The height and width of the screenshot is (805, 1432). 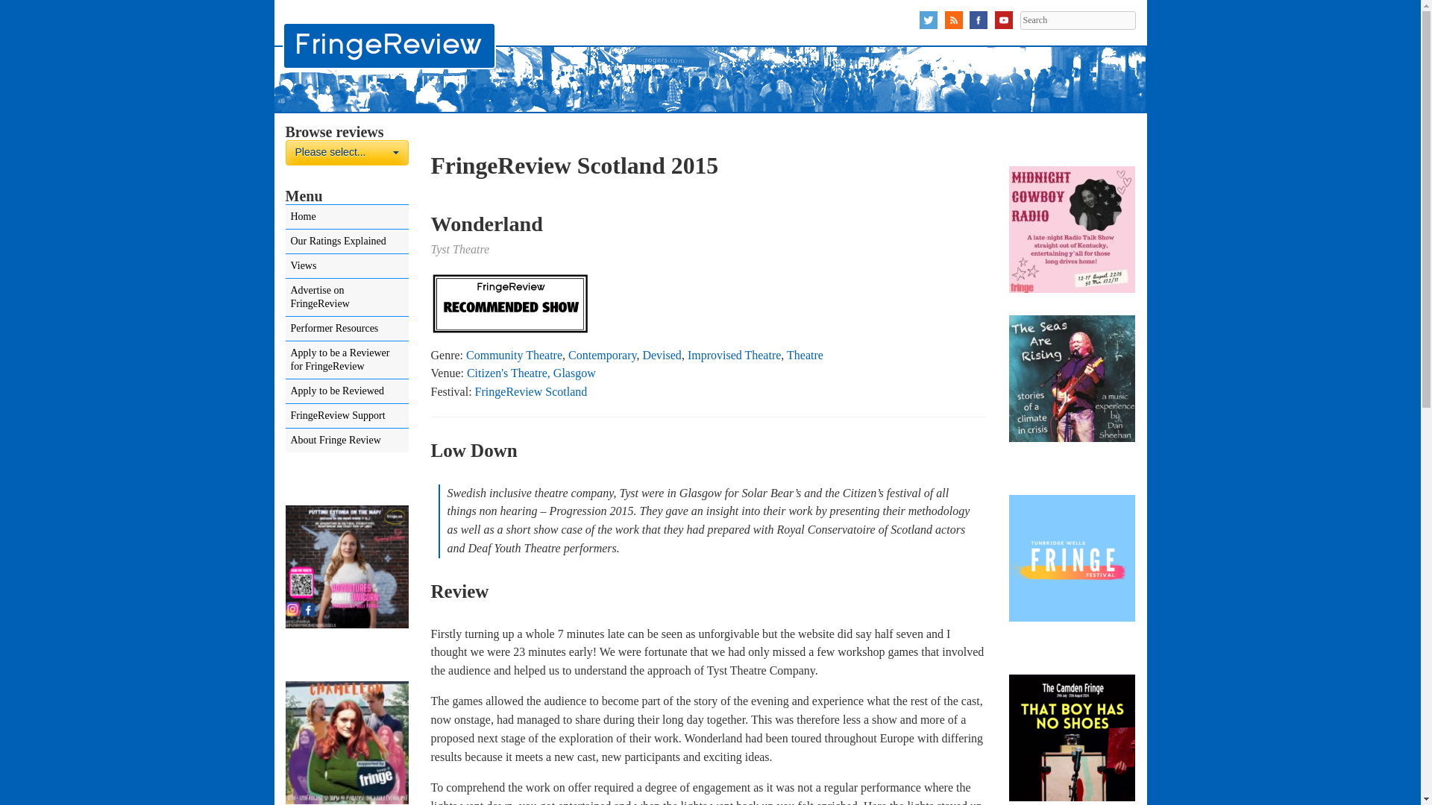 I want to click on Search, so click(x=346, y=152).